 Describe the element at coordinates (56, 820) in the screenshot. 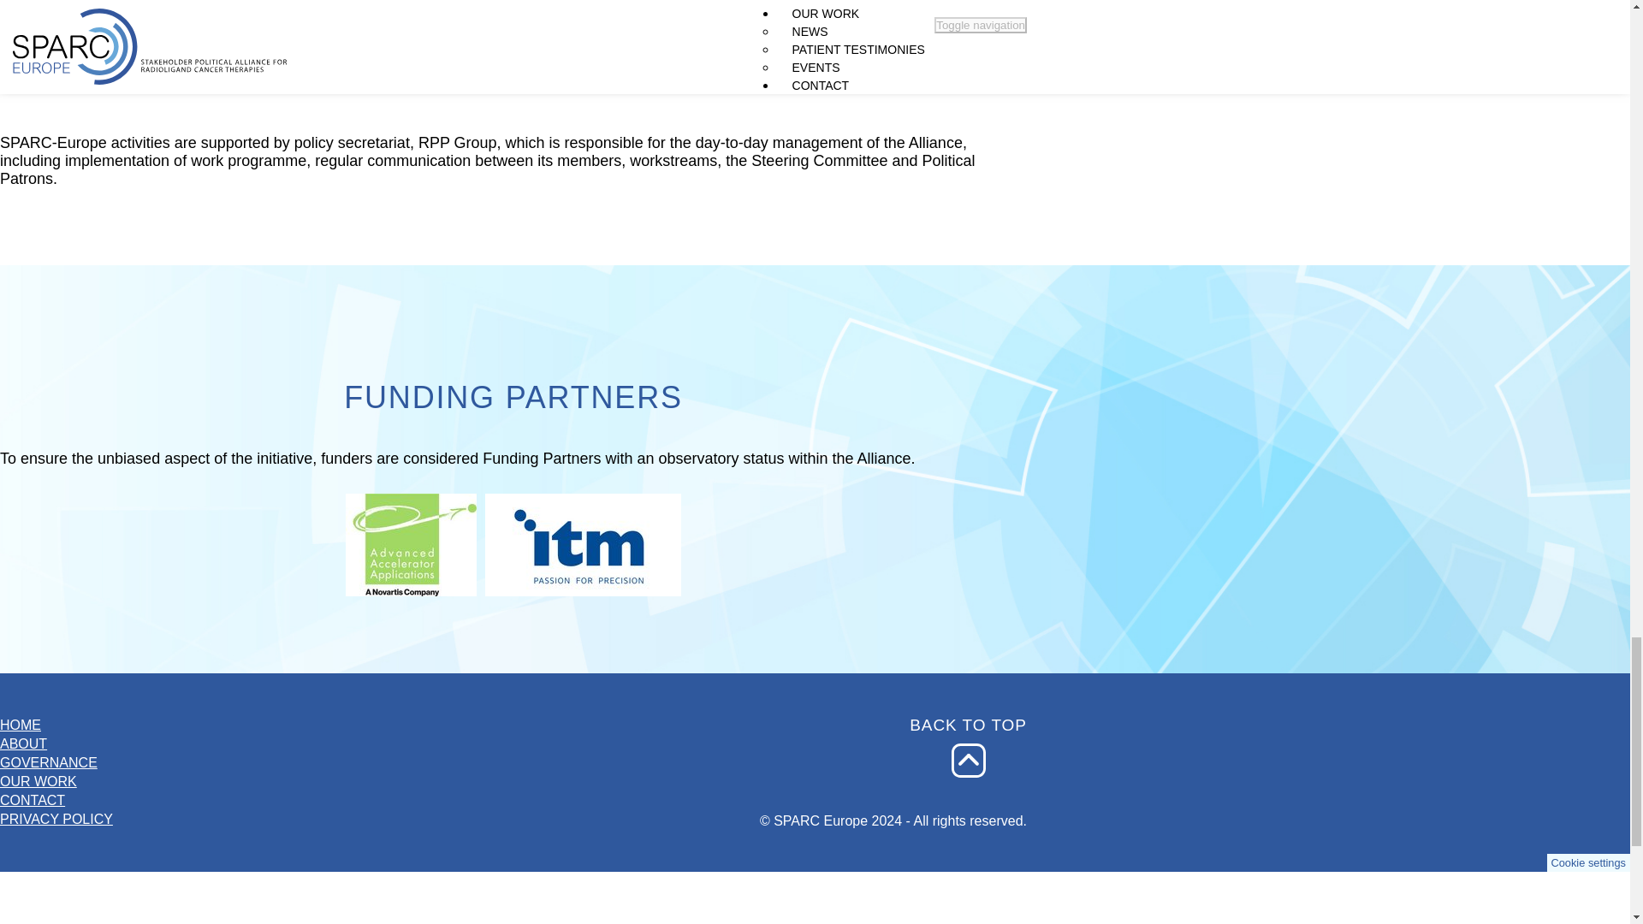

I see `PRIVACY POLICY` at that location.